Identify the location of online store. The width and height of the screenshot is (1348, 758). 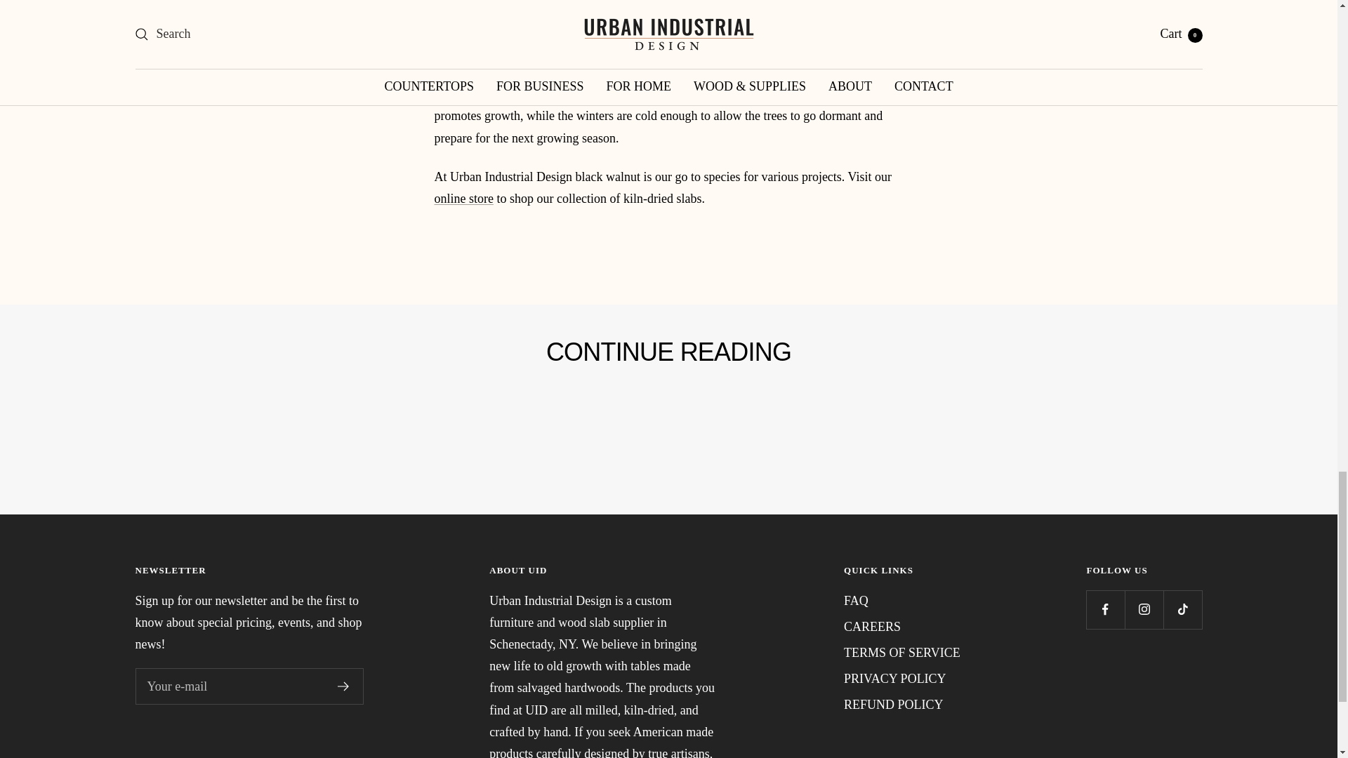
(463, 198).